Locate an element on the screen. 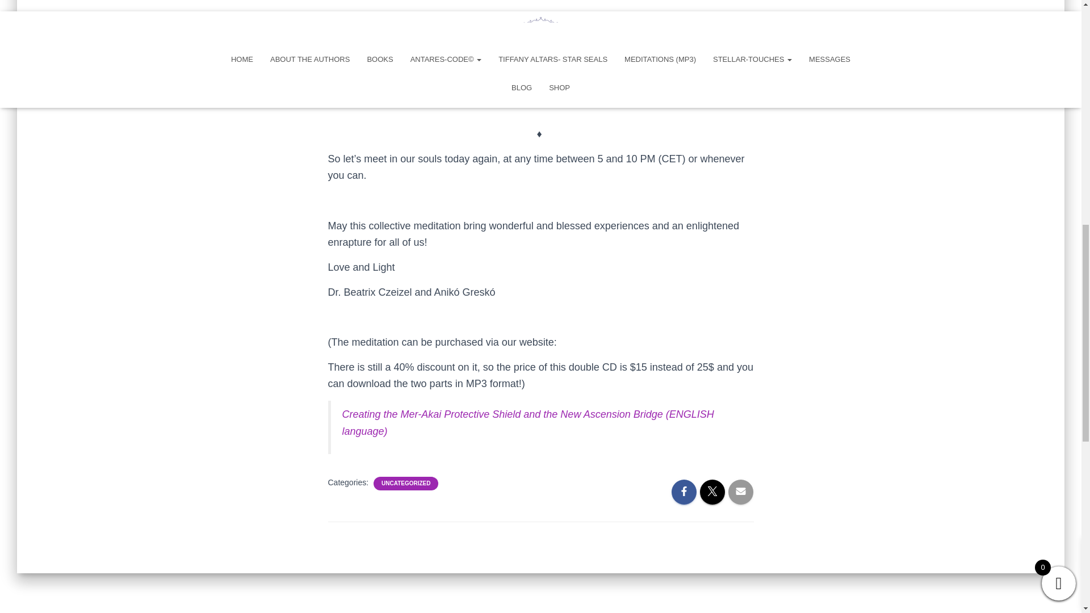 Image resolution: width=1090 pixels, height=613 pixels. UNCATEGORIZED is located at coordinates (406, 483).